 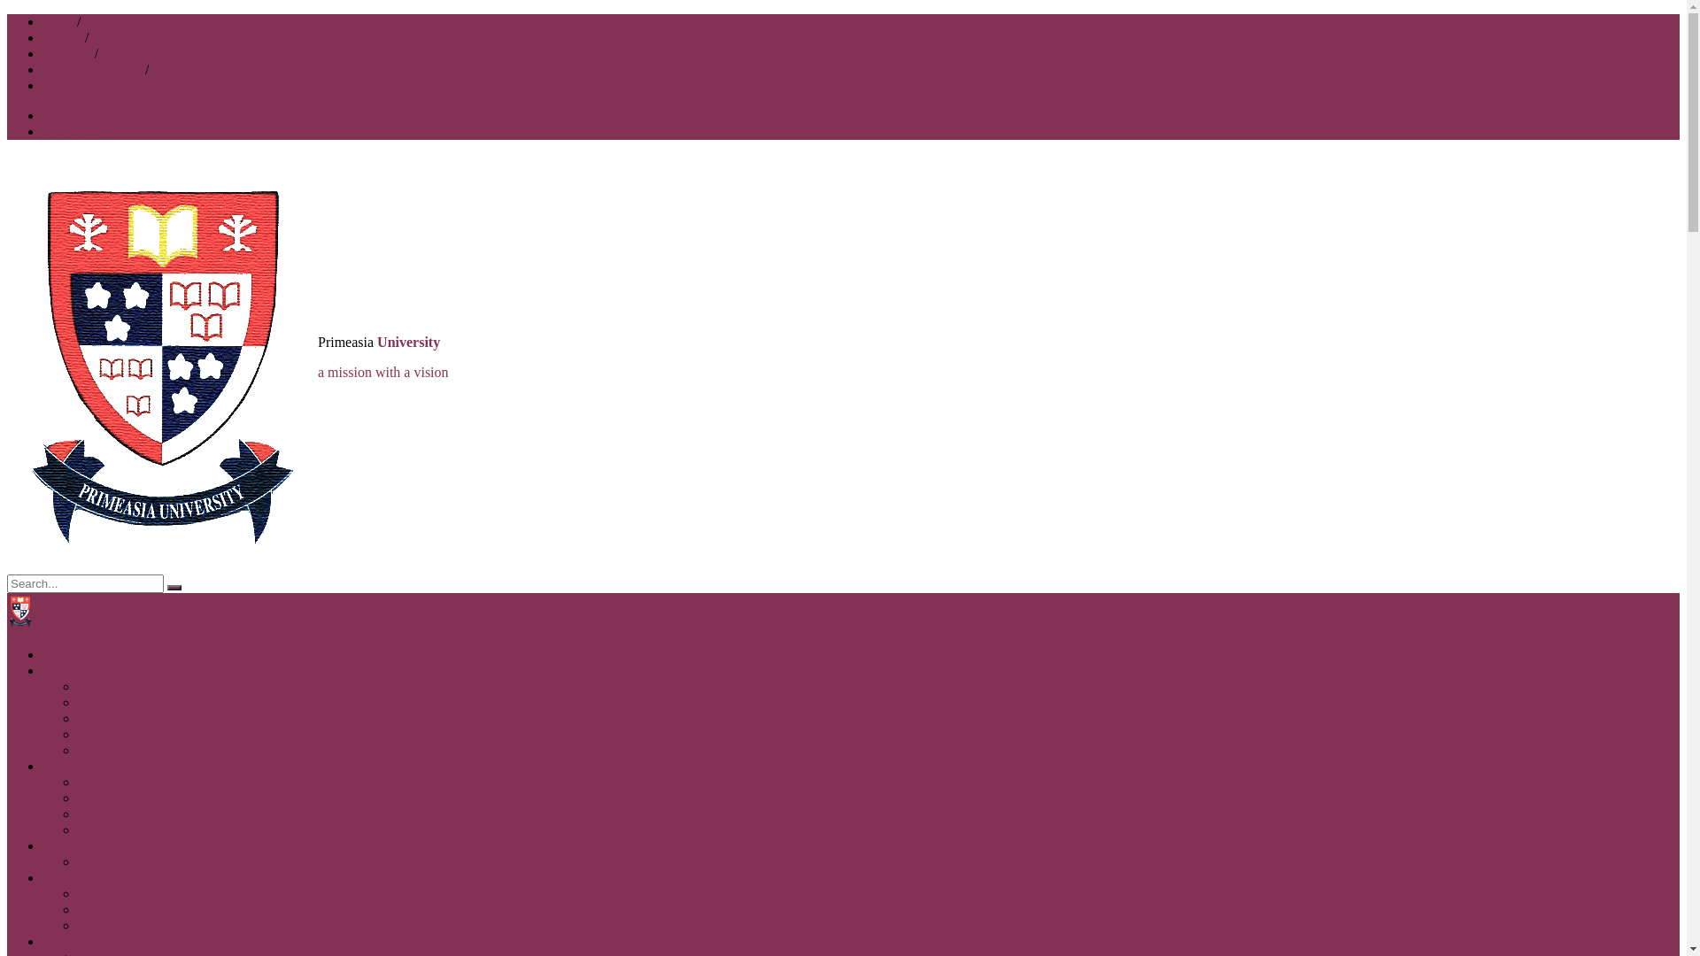 I want to click on Library, so click(x=99, y=910).